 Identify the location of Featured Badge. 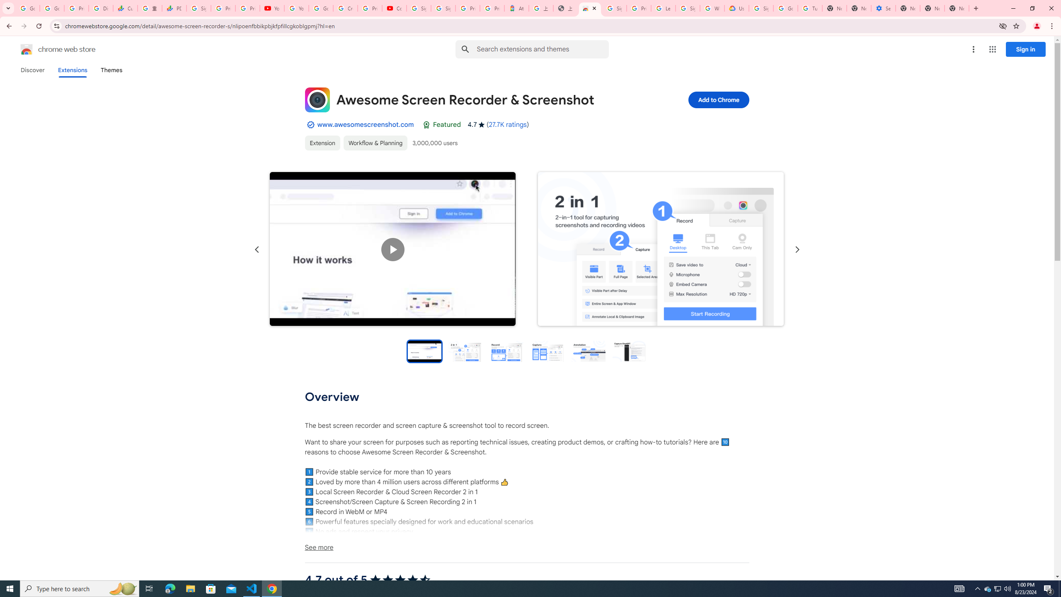
(426, 124).